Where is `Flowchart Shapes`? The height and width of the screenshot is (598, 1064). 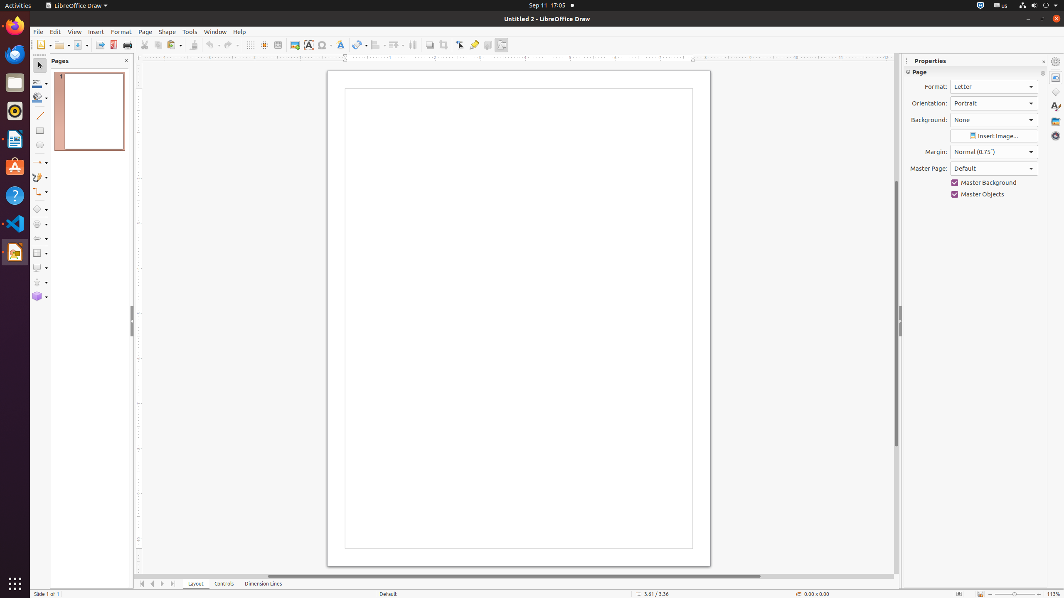
Flowchart Shapes is located at coordinates (40, 253).